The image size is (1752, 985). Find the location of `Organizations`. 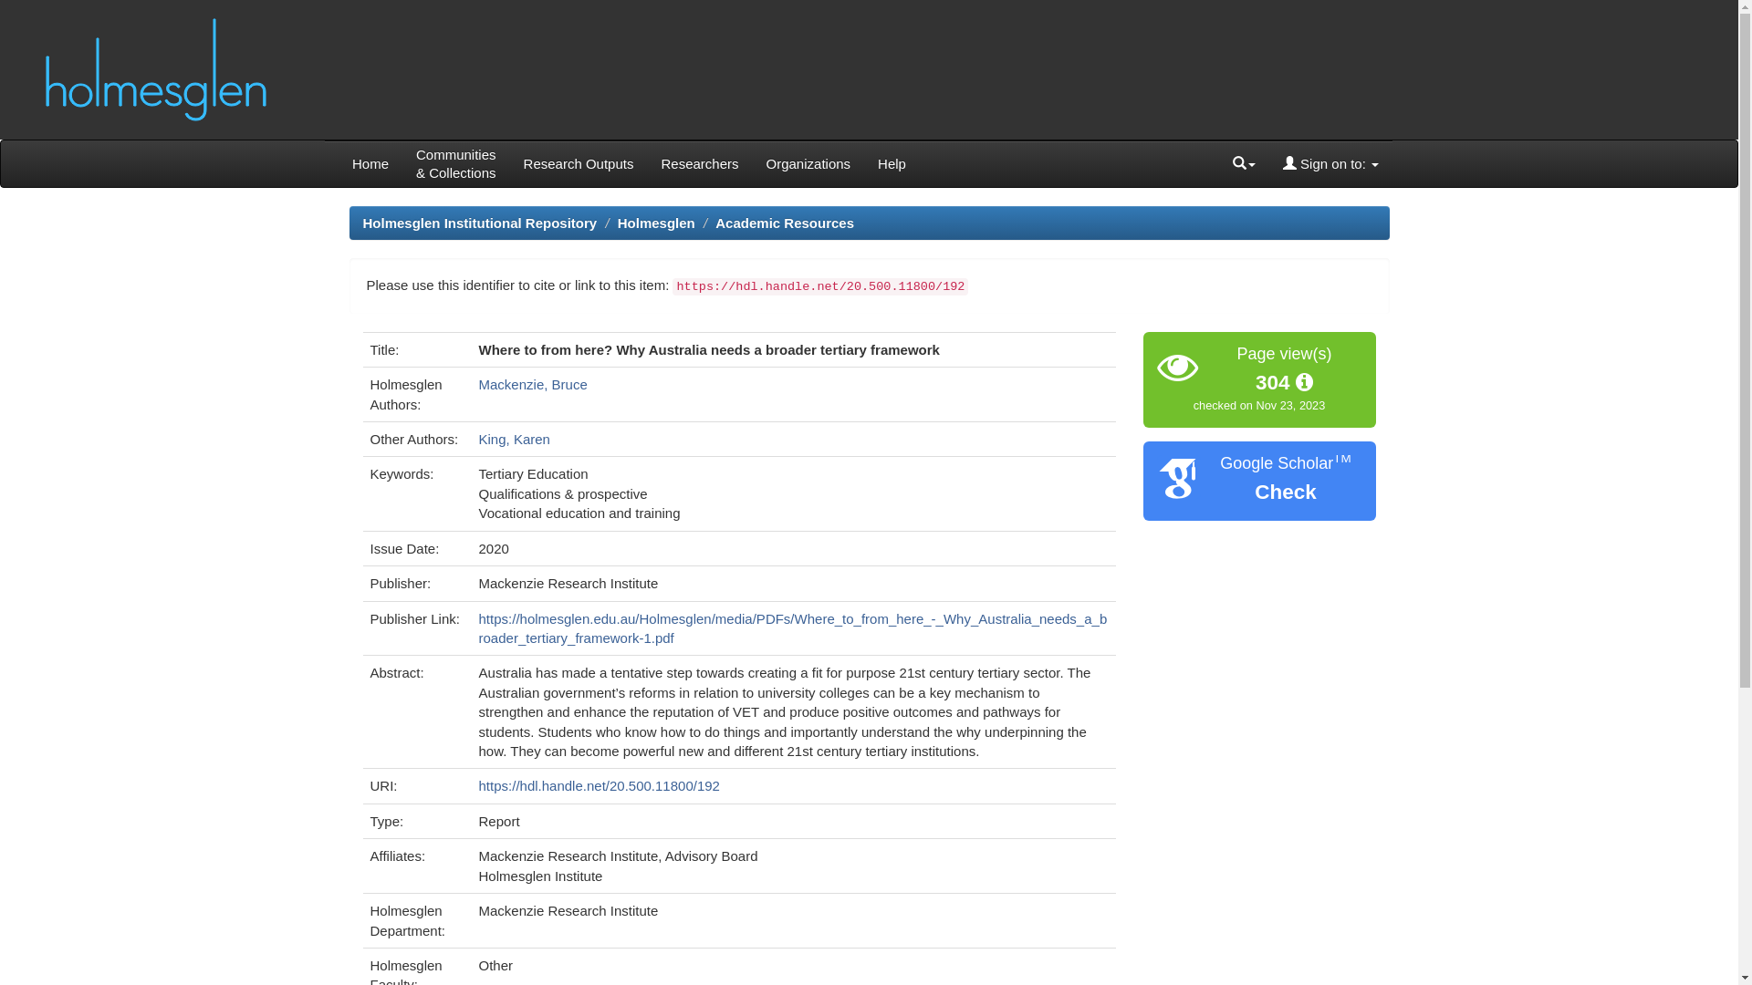

Organizations is located at coordinates (808, 164).